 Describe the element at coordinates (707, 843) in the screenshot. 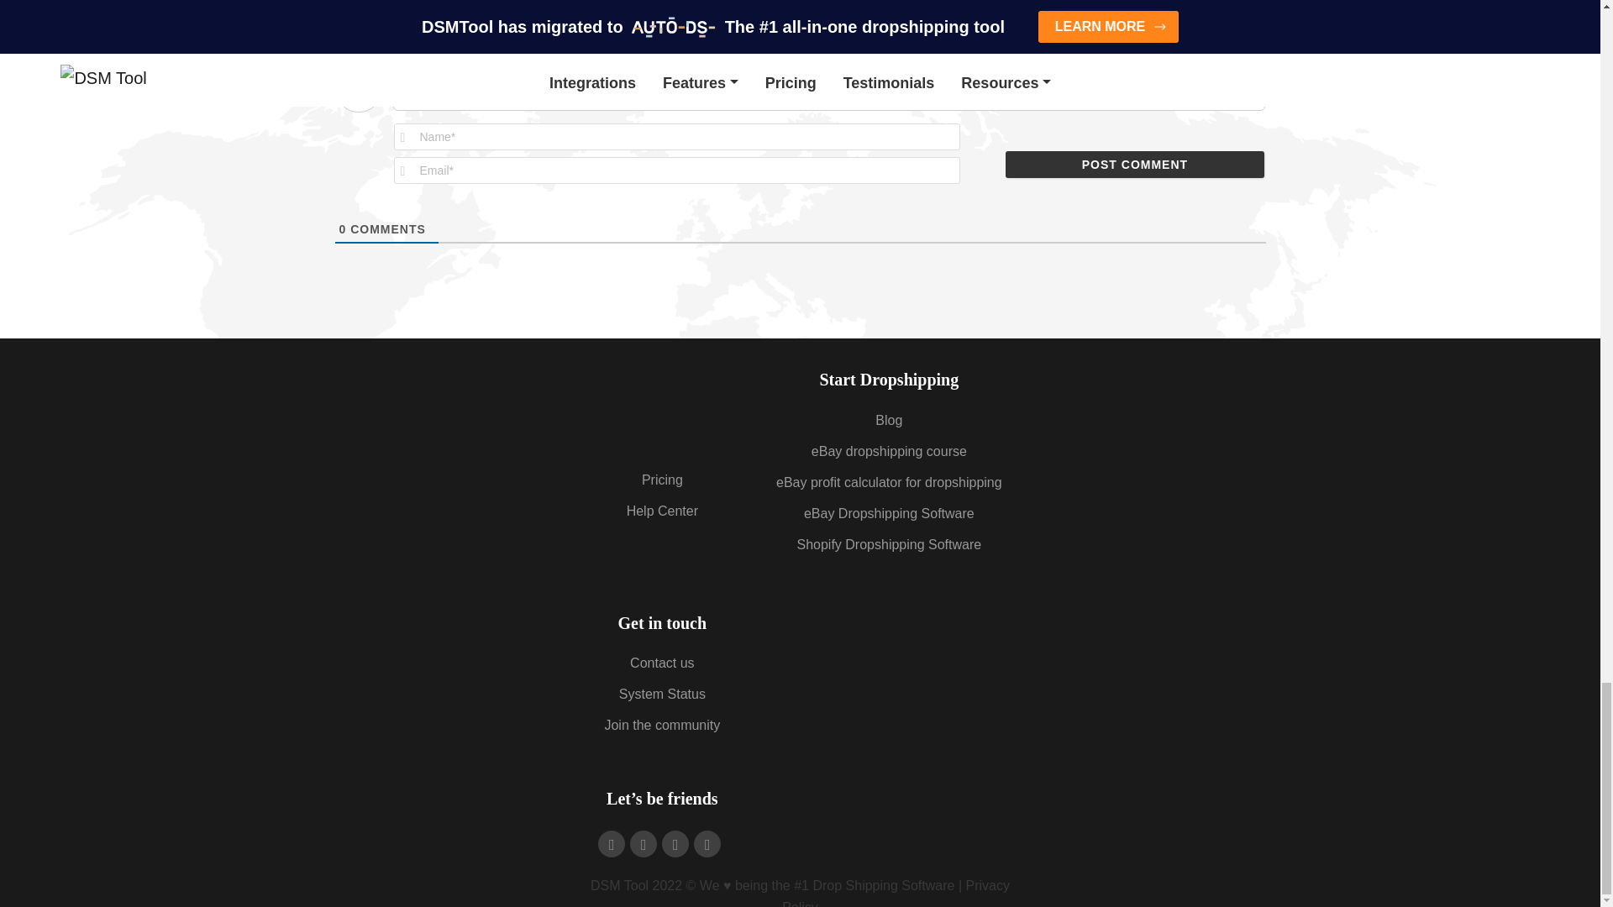

I see `LinkedIn` at that location.